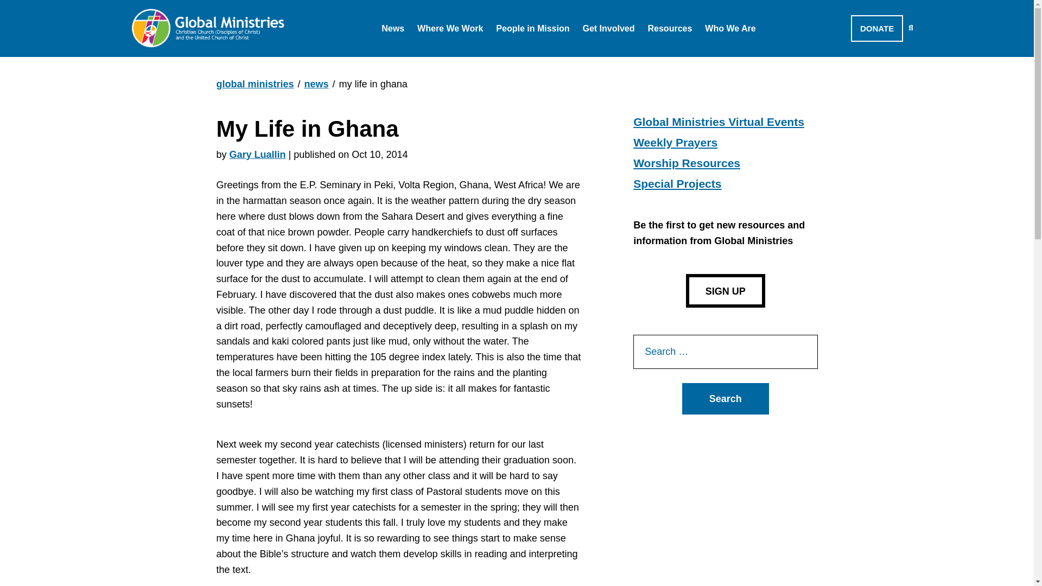 This screenshot has width=1042, height=586. What do you see at coordinates (450, 28) in the screenshot?
I see `Where We Work` at bounding box center [450, 28].